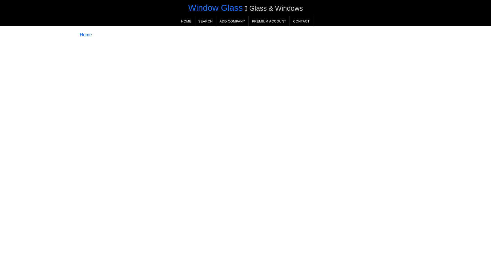 The image size is (491, 276). I want to click on ADD COMPANY, so click(232, 21).